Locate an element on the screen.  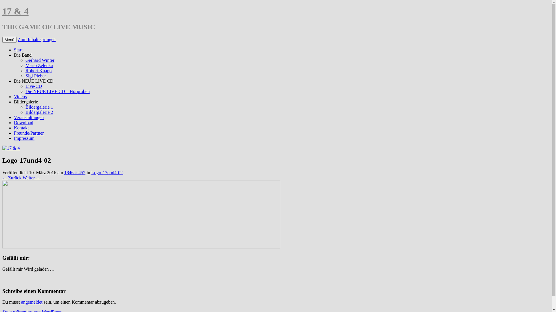
Impressum is located at coordinates (24, 138).